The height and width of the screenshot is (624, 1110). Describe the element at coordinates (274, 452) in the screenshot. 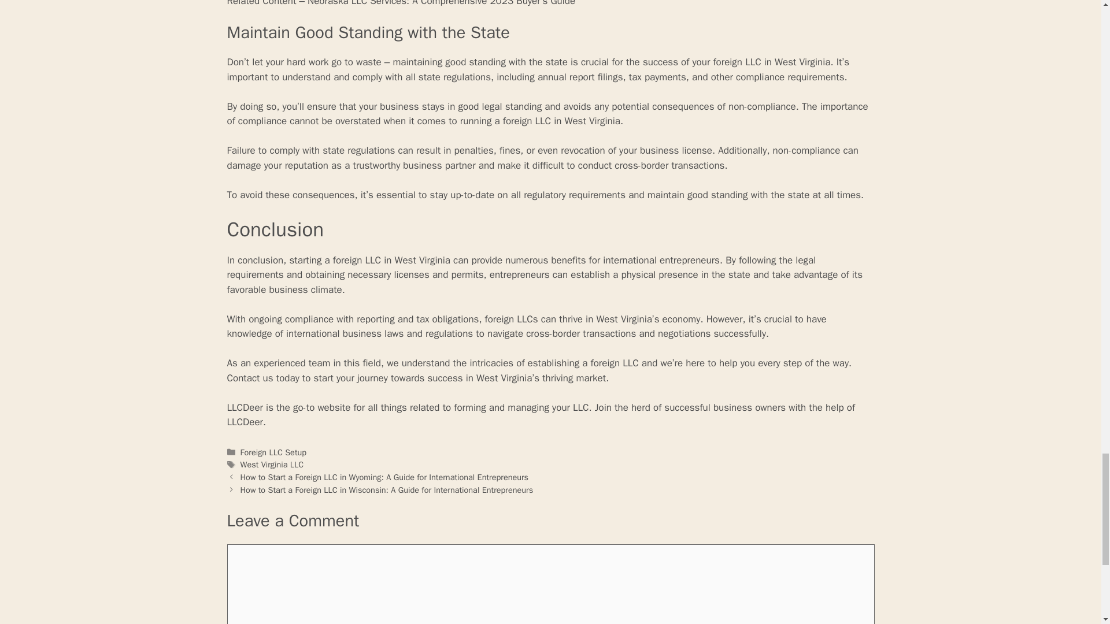

I see `Foreign LLC Setup` at that location.